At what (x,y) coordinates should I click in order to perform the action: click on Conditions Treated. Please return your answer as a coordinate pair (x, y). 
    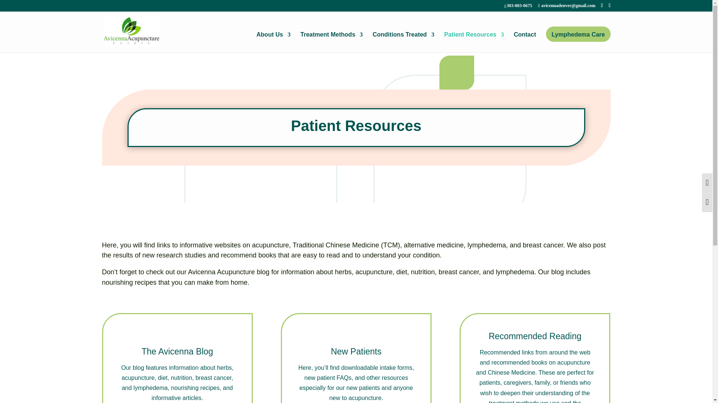
    Looking at the image, I should click on (403, 42).